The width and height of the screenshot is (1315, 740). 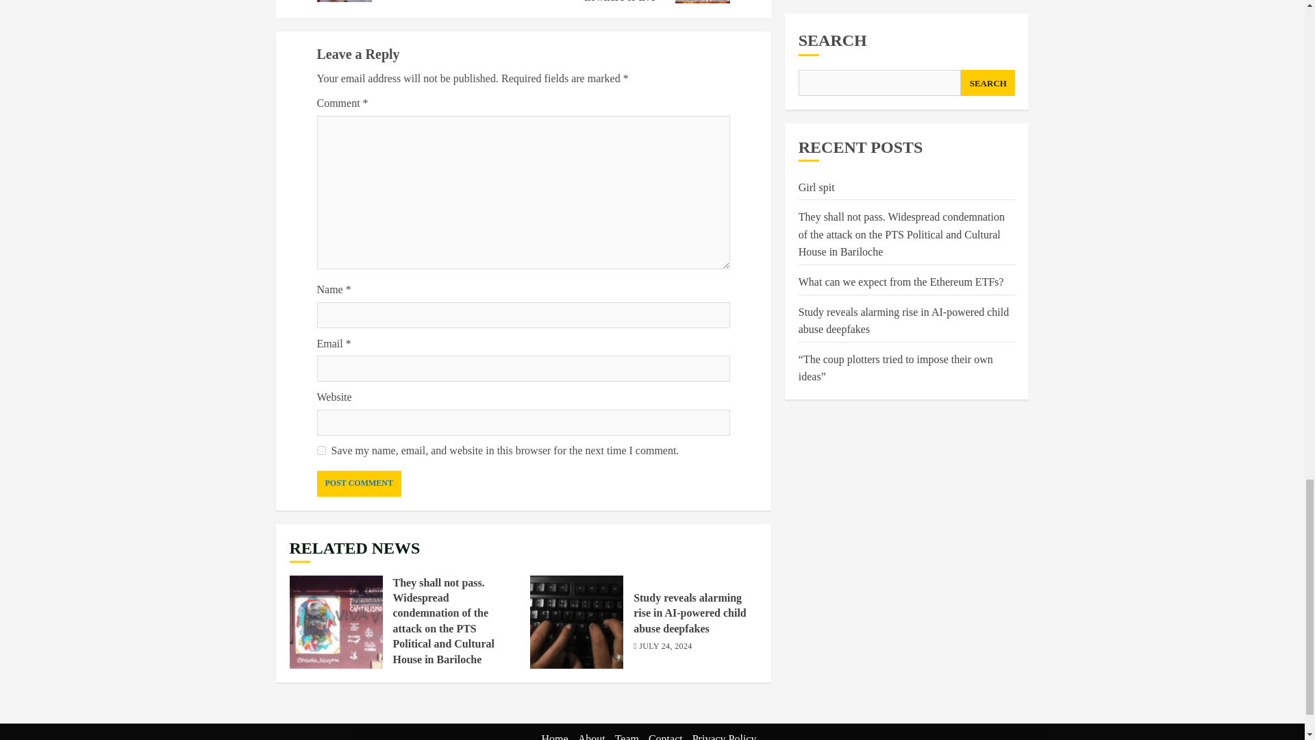 What do you see at coordinates (665, 647) in the screenshot?
I see `JULY 24, 2024` at bounding box center [665, 647].